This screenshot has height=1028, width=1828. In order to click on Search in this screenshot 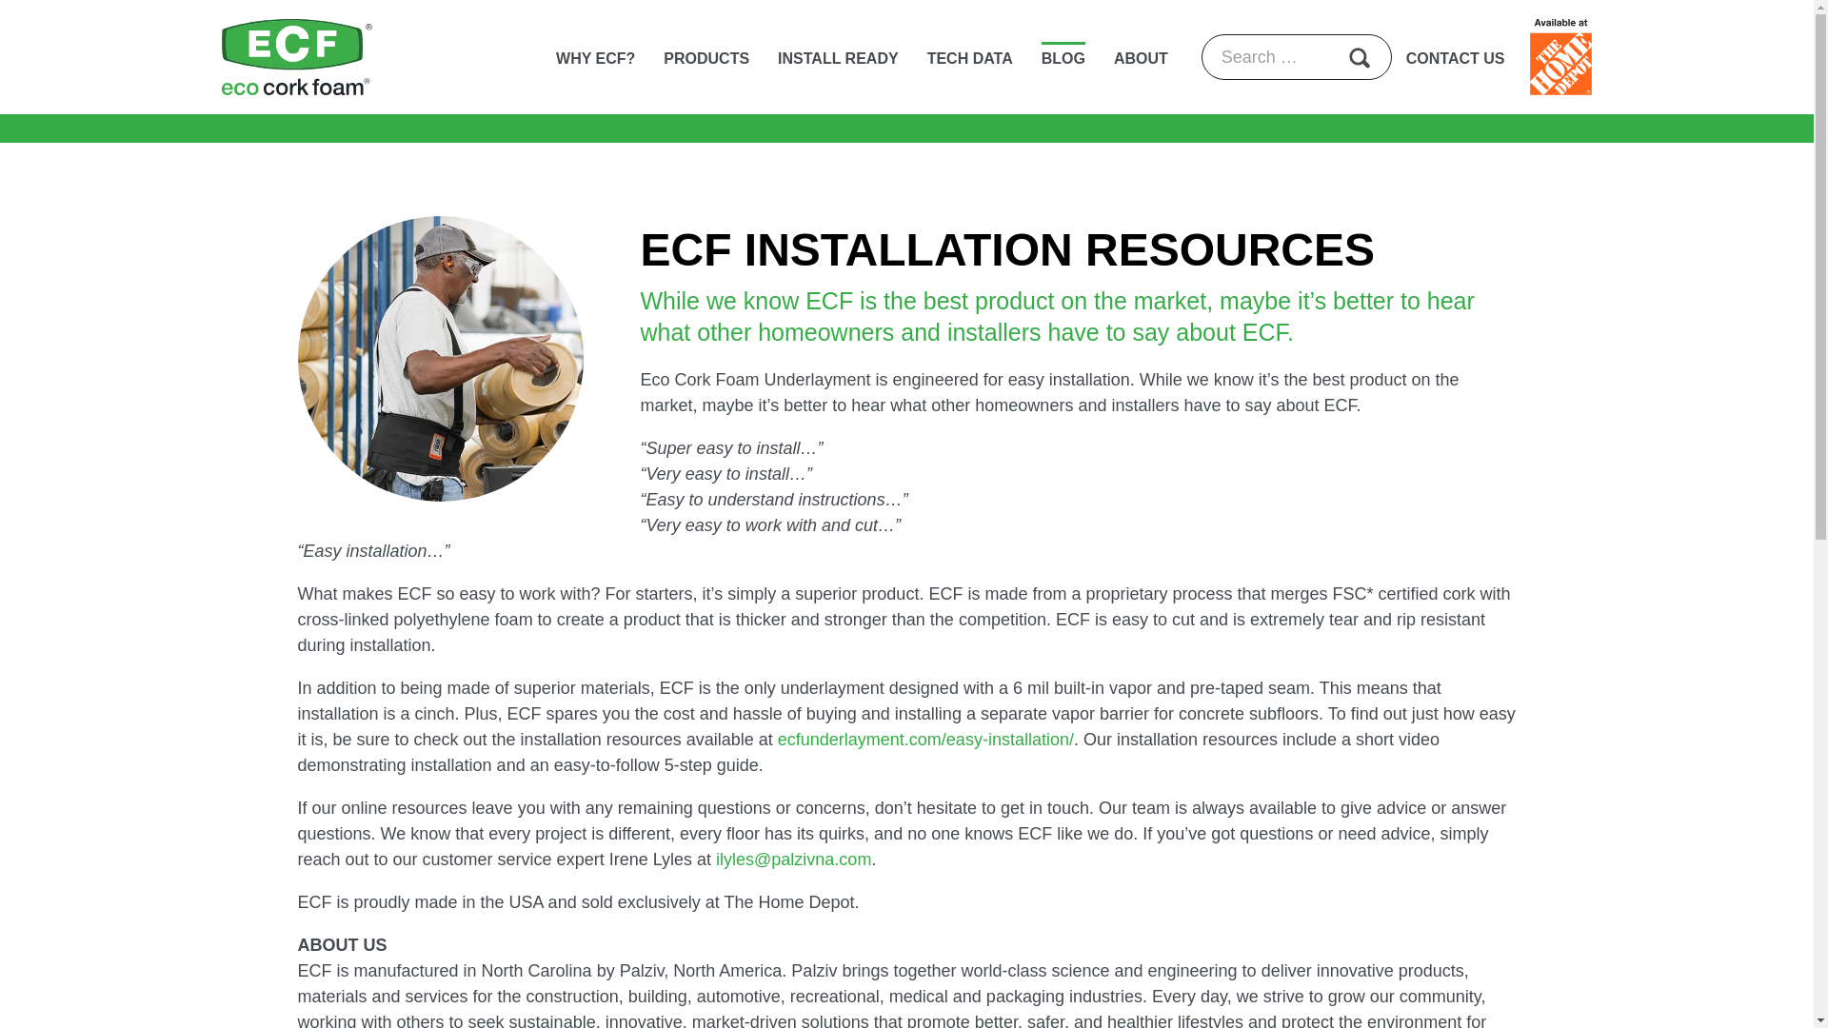, I will do `click(1361, 57)`.